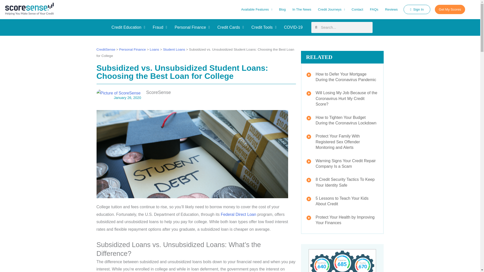 Image resolution: width=484 pixels, height=272 pixels. What do you see at coordinates (256, 9) in the screenshot?
I see `Available Features` at bounding box center [256, 9].